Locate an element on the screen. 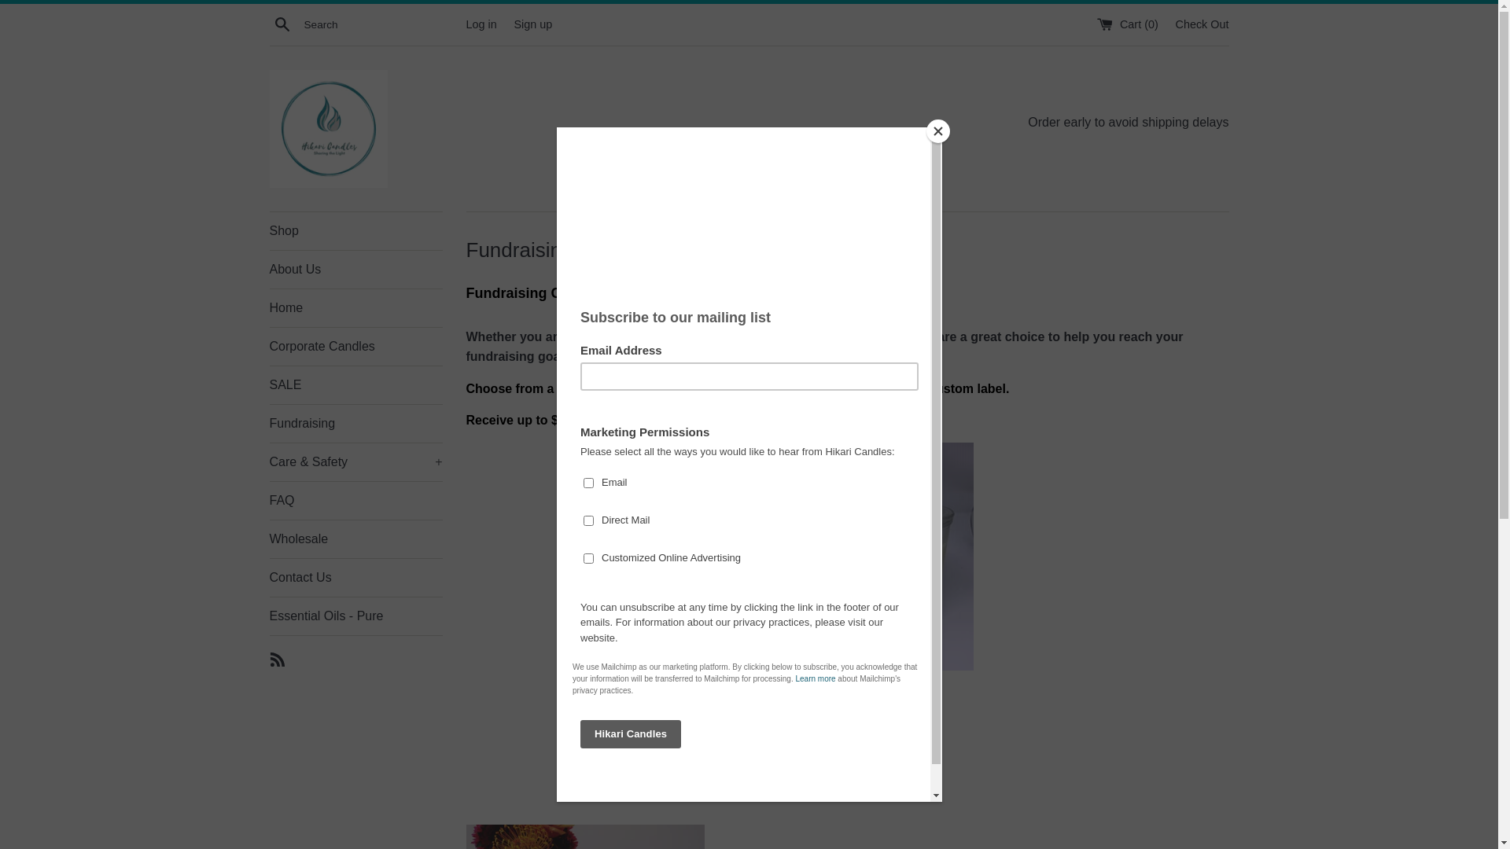 This screenshot has width=1510, height=849. Wholesale is located at coordinates (355, 539).